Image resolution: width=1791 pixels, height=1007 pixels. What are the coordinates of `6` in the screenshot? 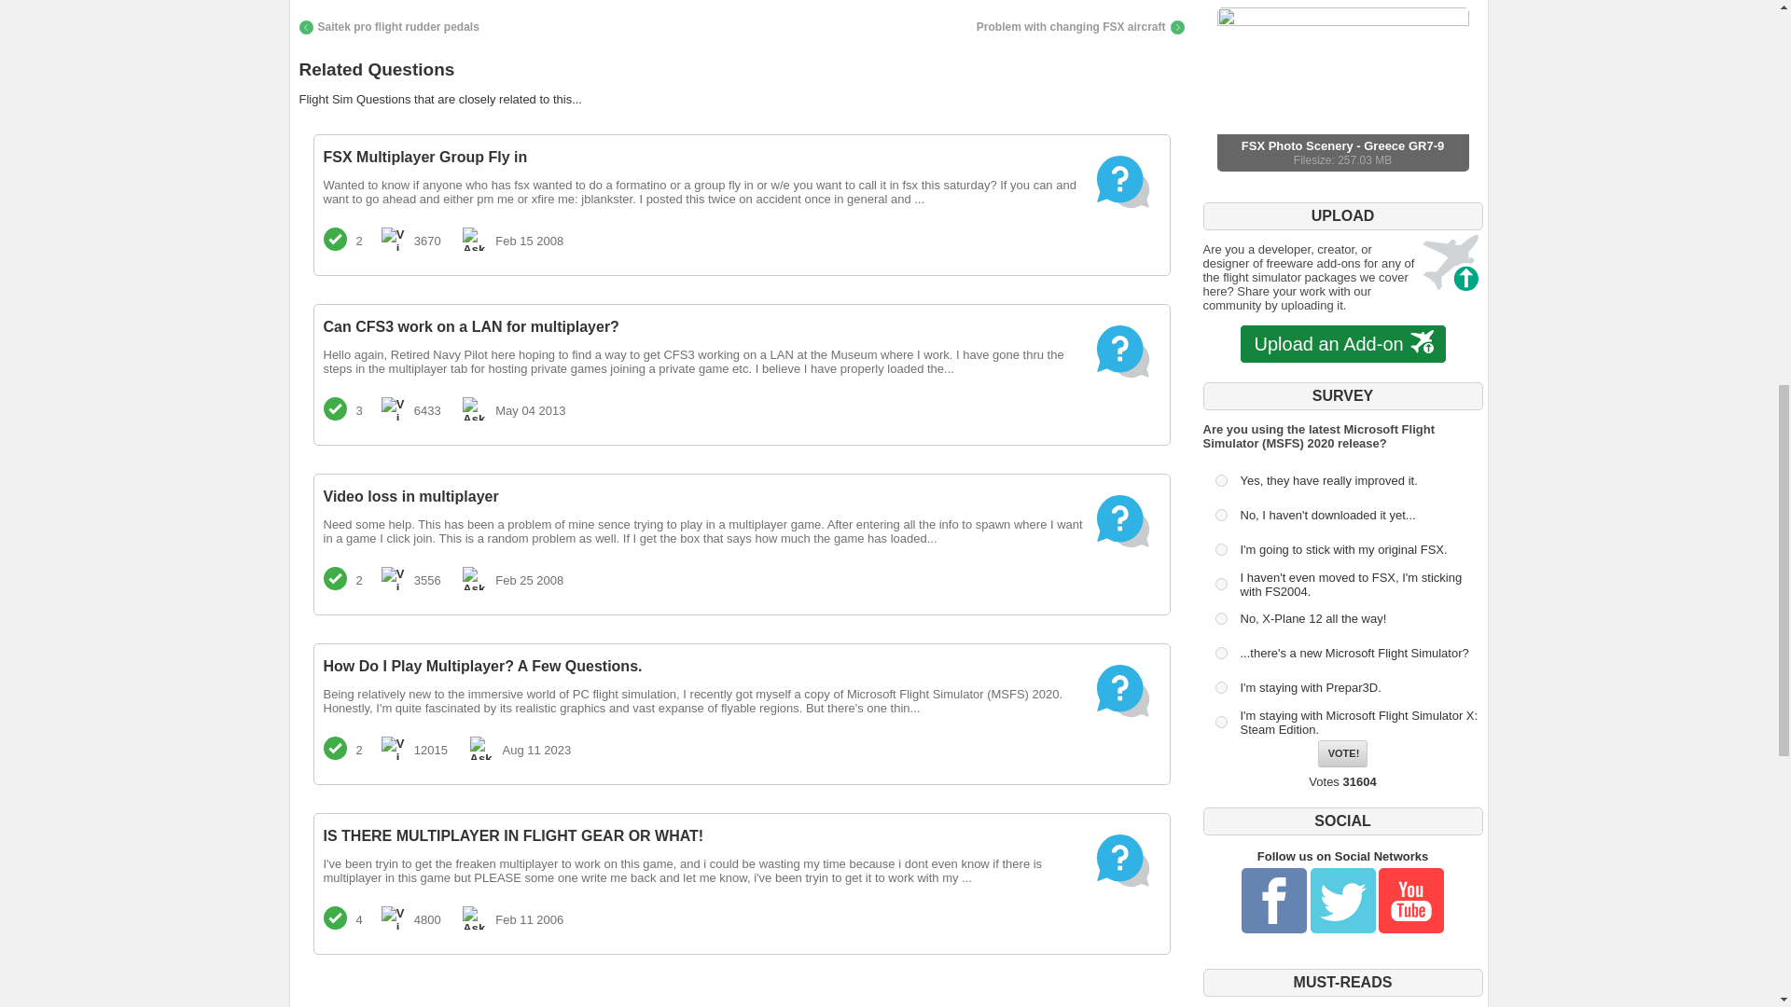 It's located at (1220, 653).